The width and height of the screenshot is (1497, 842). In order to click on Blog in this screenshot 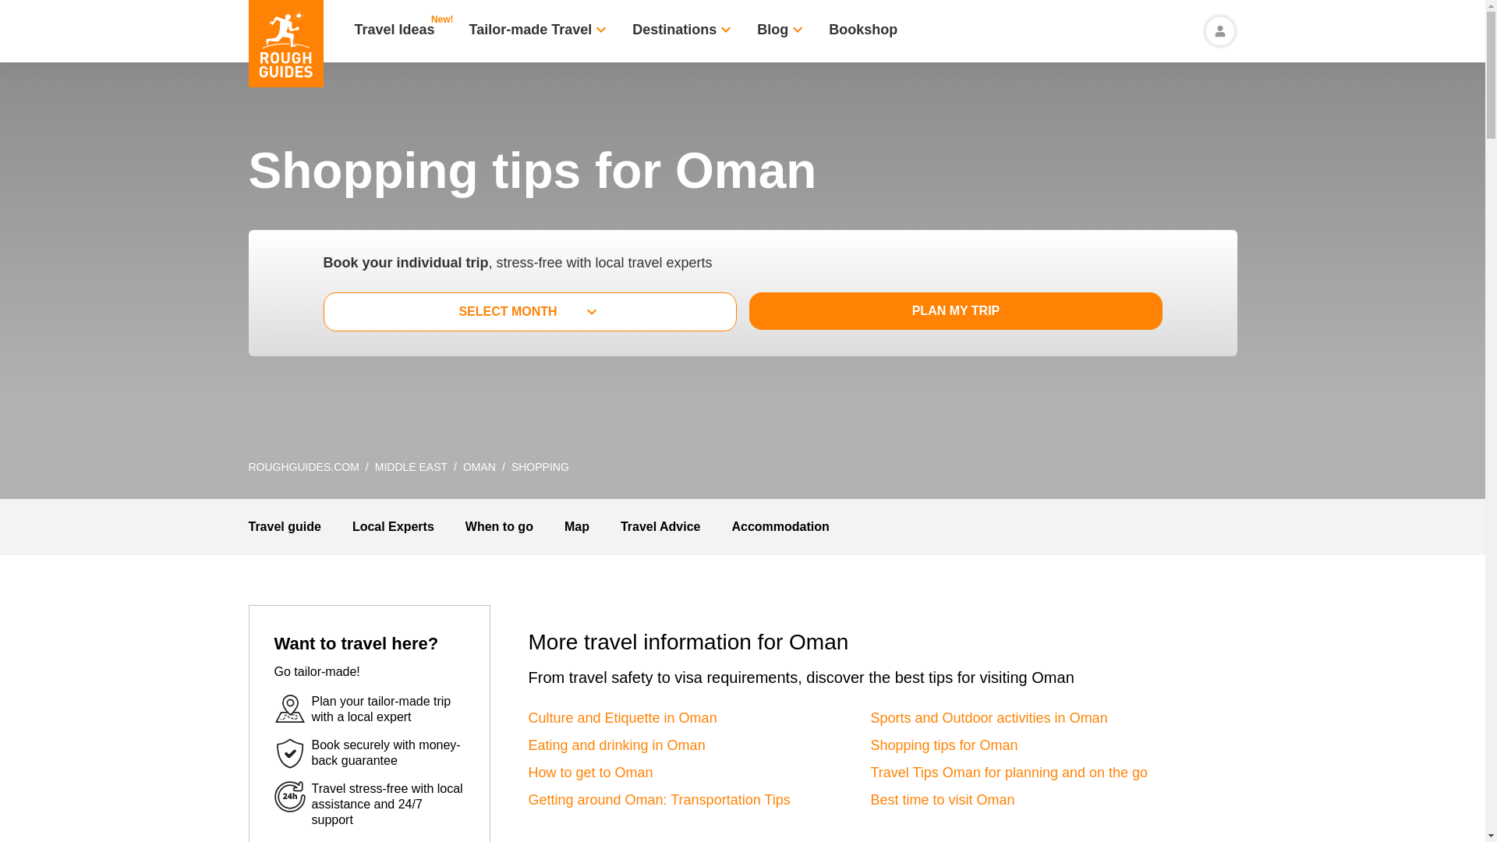, I will do `click(773, 31)`.